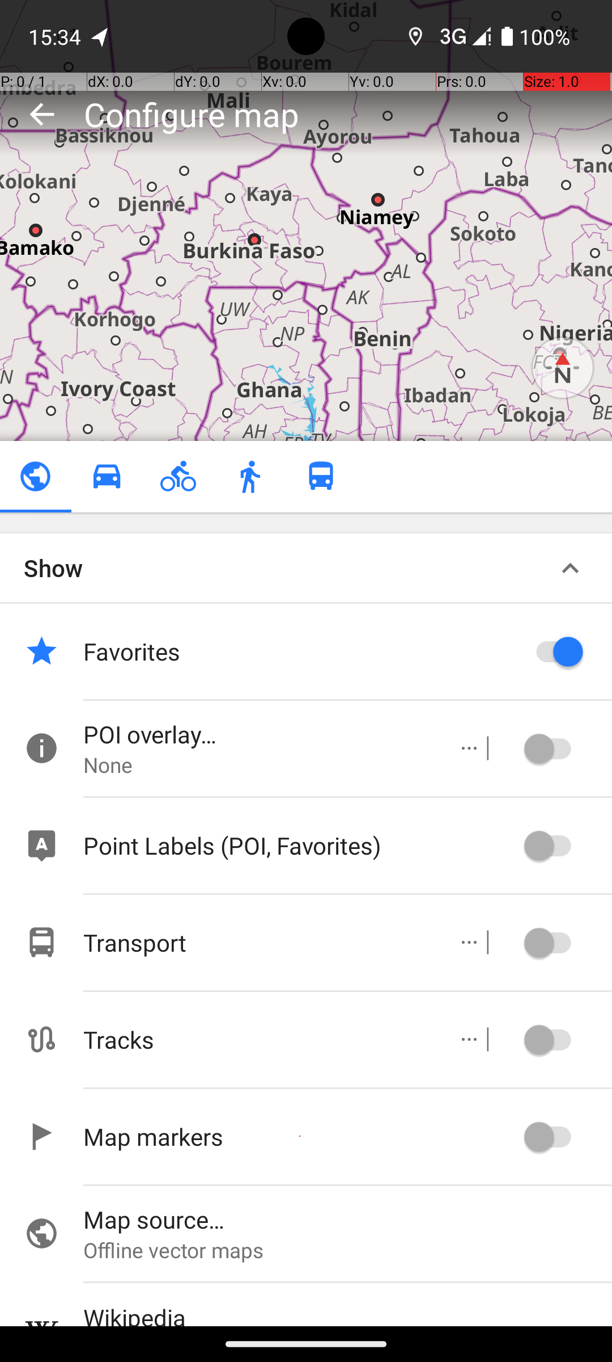 The image size is (612, 1362). Describe the element at coordinates (348, 1219) in the screenshot. I see `Map source…` at that location.